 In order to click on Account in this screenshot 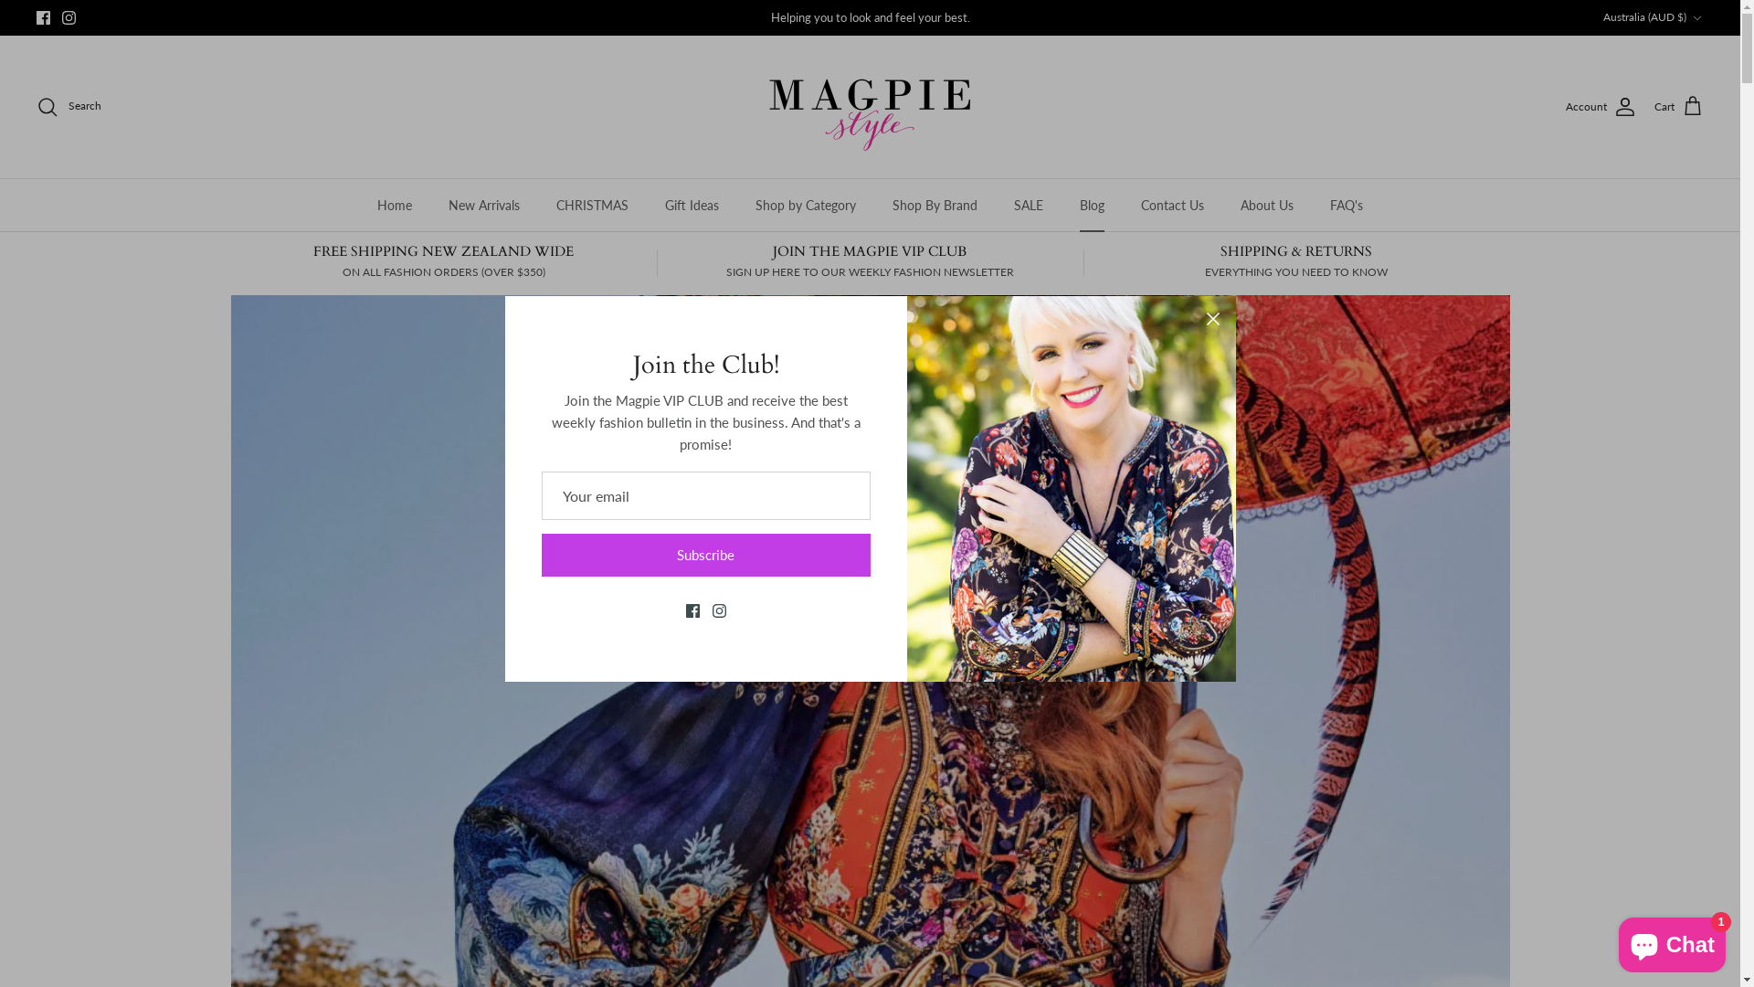, I will do `click(1601, 107)`.